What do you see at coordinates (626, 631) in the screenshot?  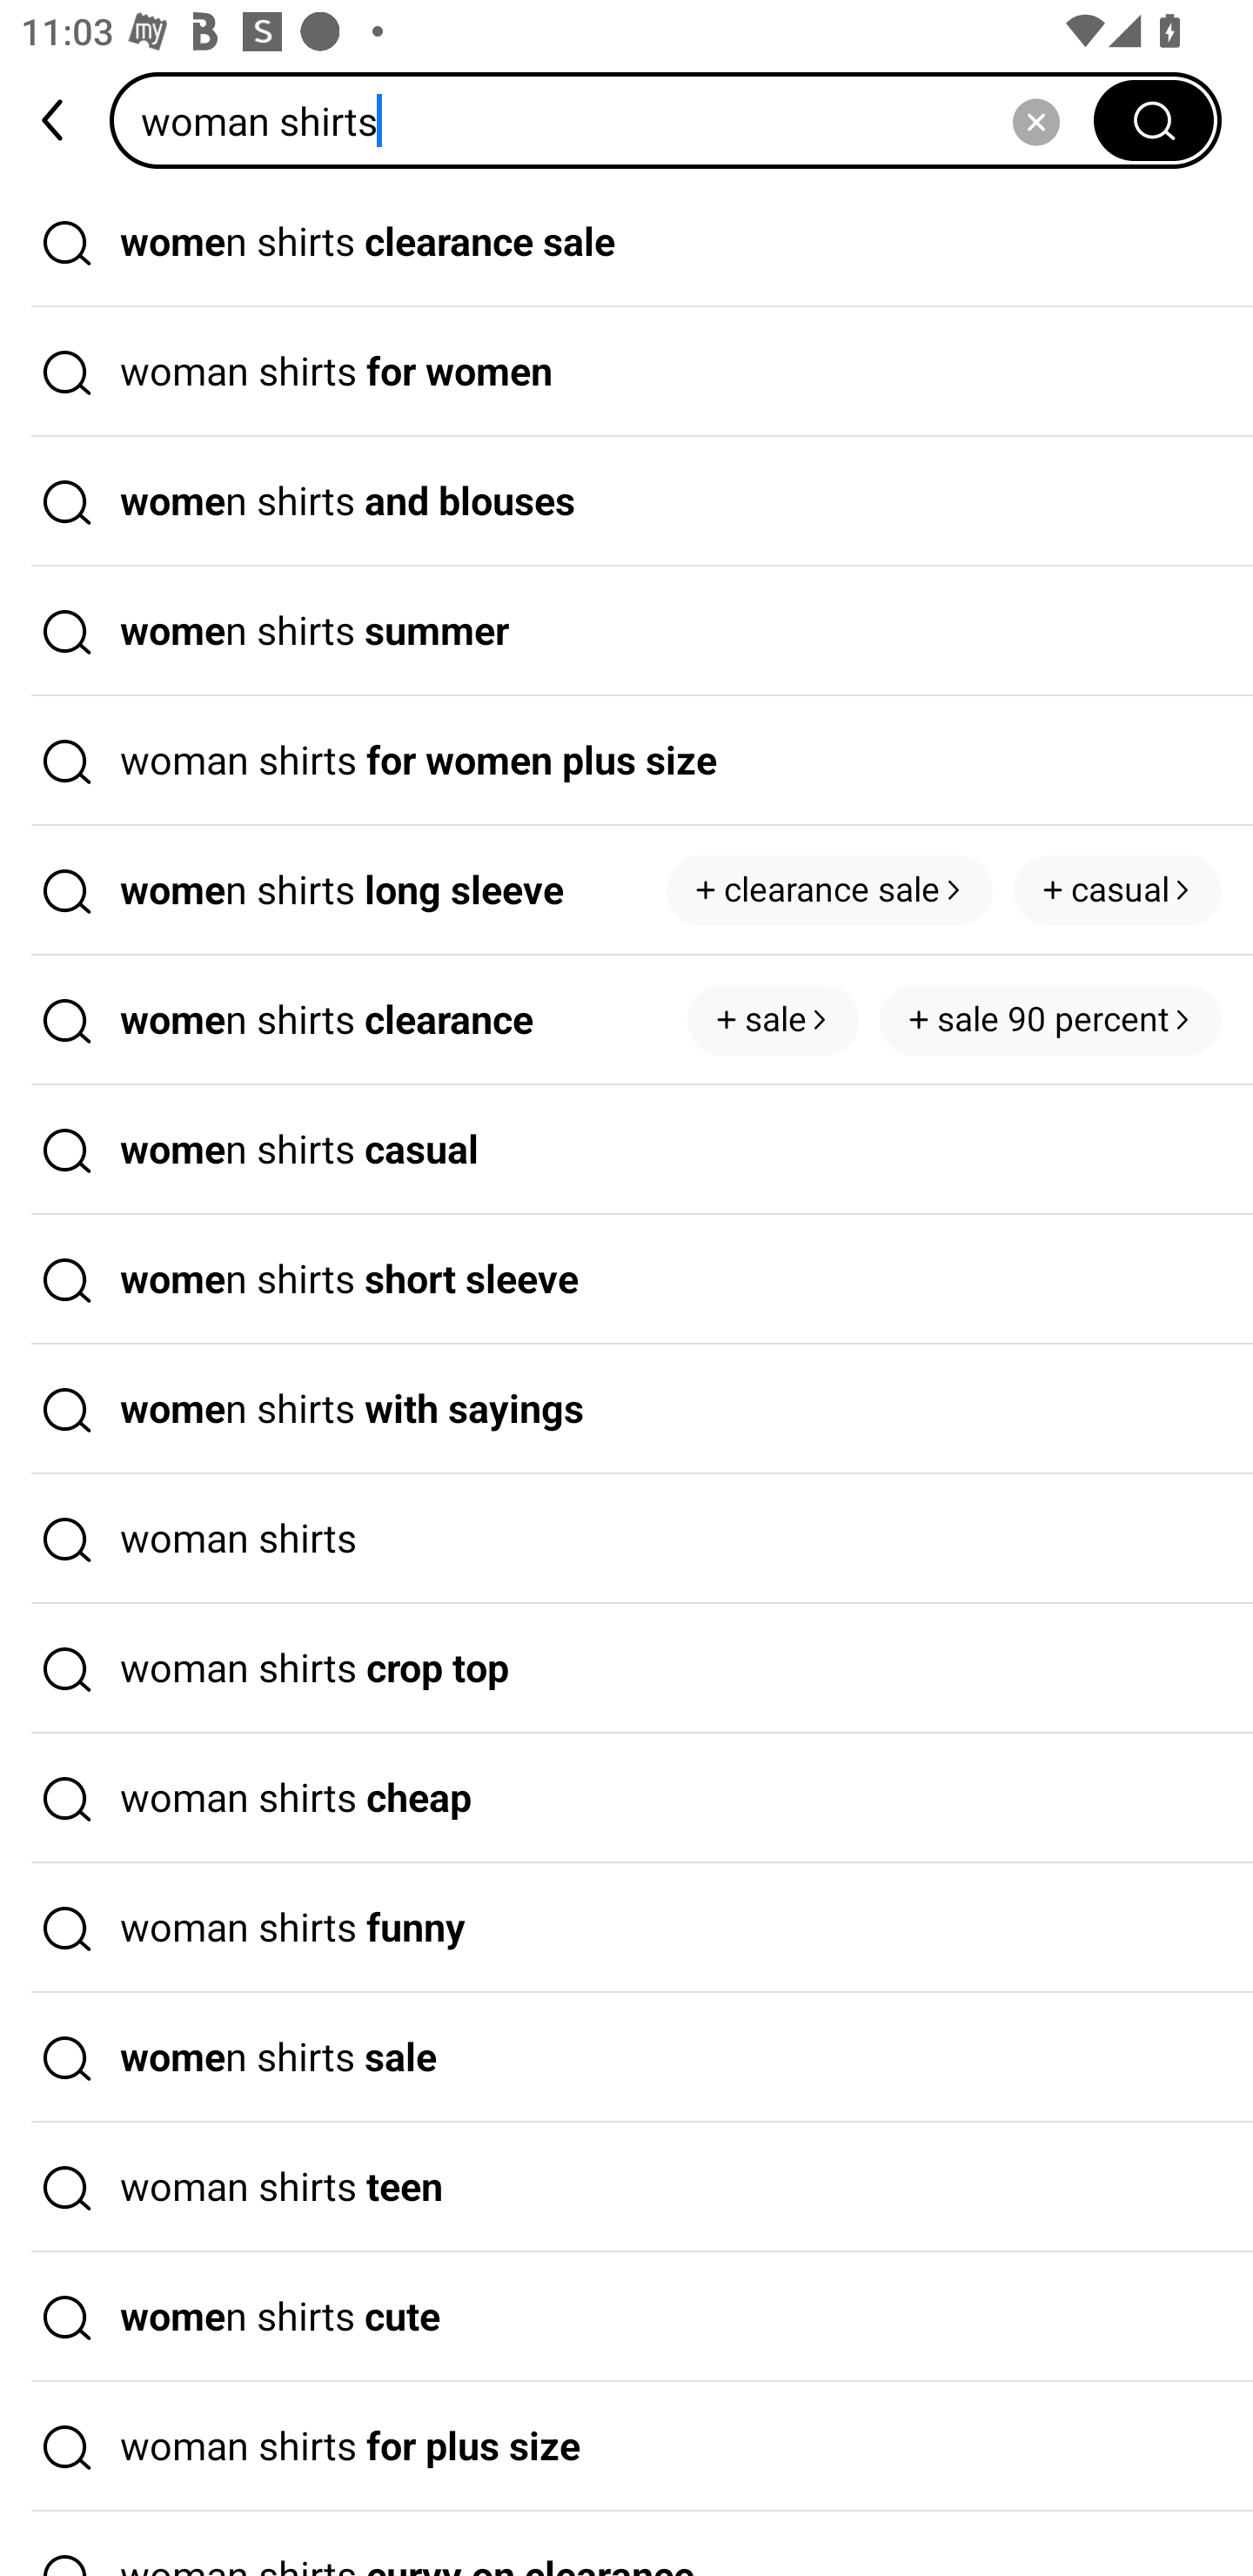 I see `women shirts summer` at bounding box center [626, 631].